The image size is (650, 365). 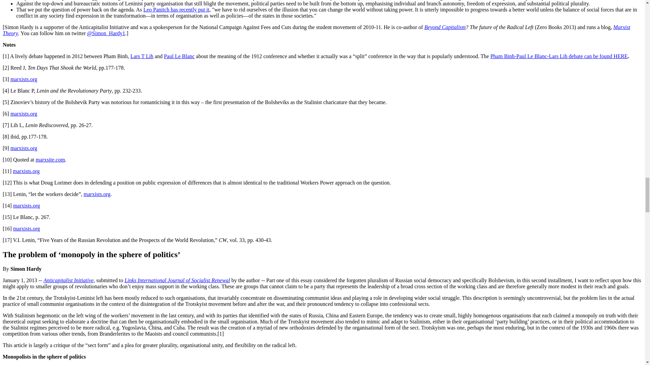 What do you see at coordinates (24, 114) in the screenshot?
I see `marxists.org` at bounding box center [24, 114].